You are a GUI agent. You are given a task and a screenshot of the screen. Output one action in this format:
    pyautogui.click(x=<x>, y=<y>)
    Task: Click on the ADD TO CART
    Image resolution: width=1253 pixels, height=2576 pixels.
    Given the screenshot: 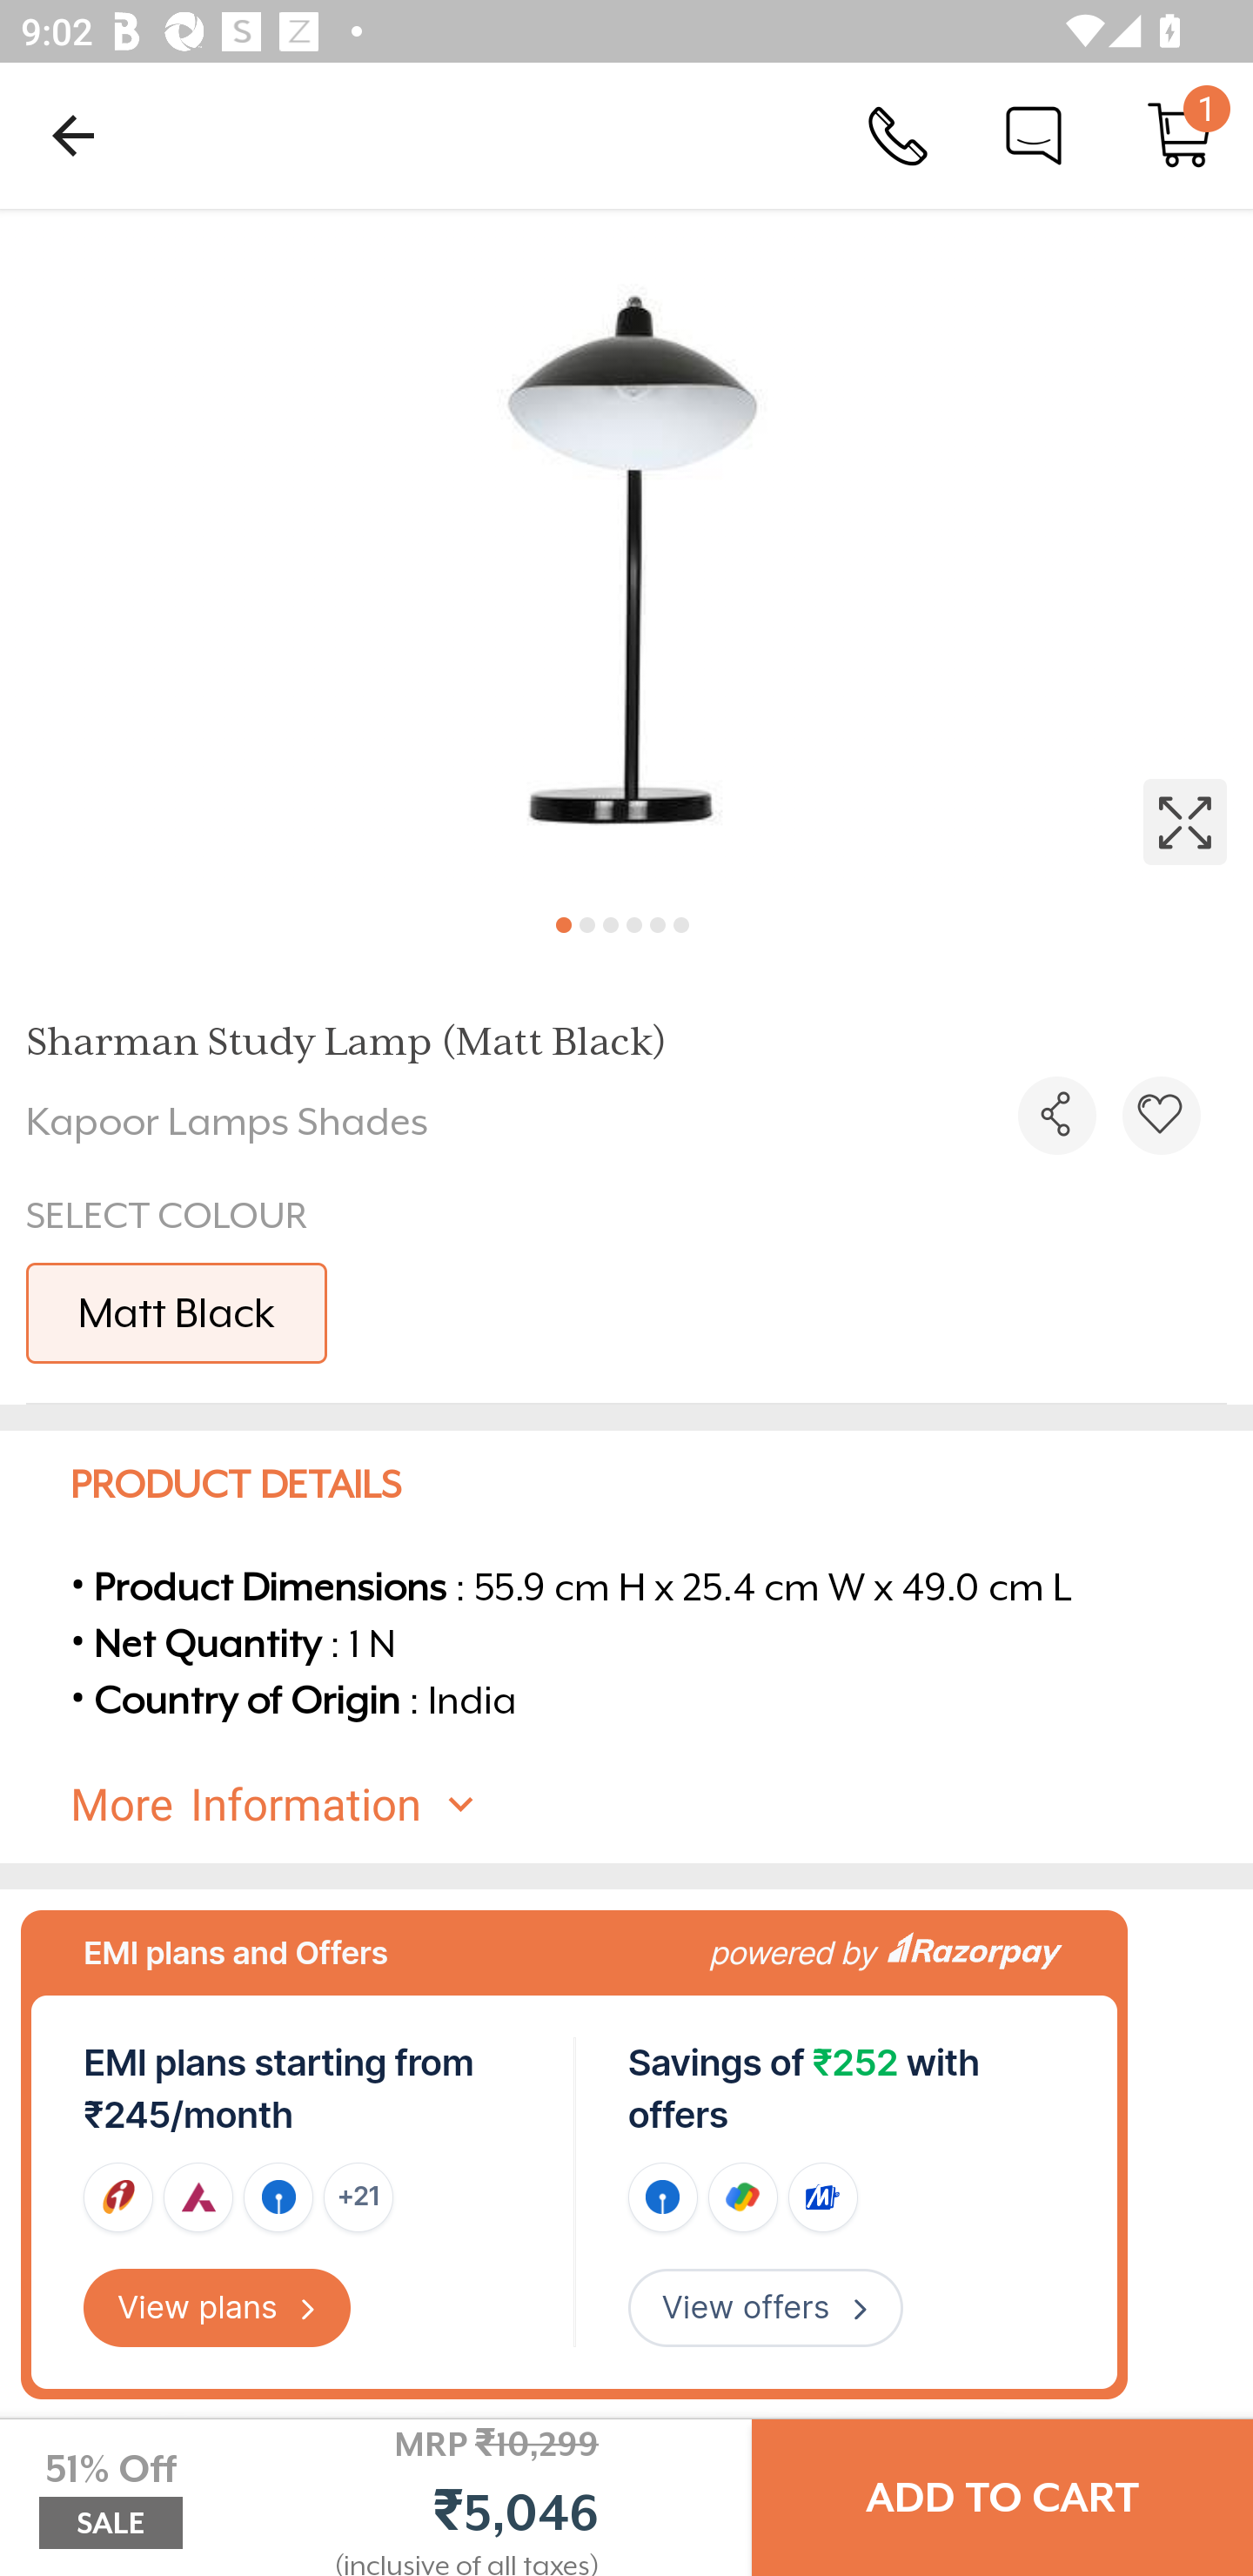 What is the action you would take?
    pyautogui.click(x=1002, y=2498)
    